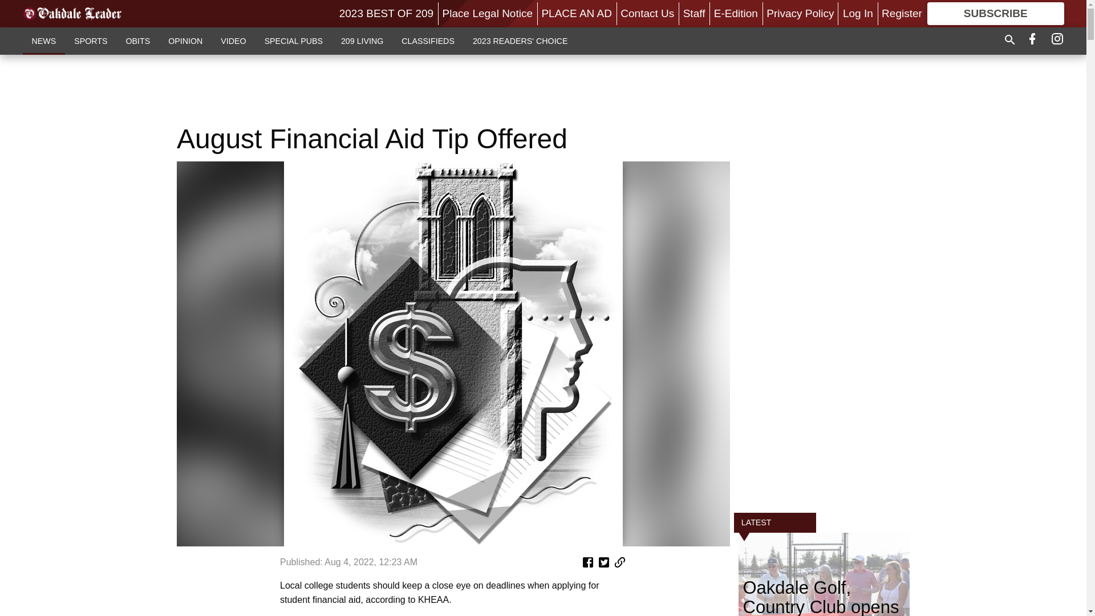 The width and height of the screenshot is (1095, 616). What do you see at coordinates (137, 40) in the screenshot?
I see `OBITS` at bounding box center [137, 40].